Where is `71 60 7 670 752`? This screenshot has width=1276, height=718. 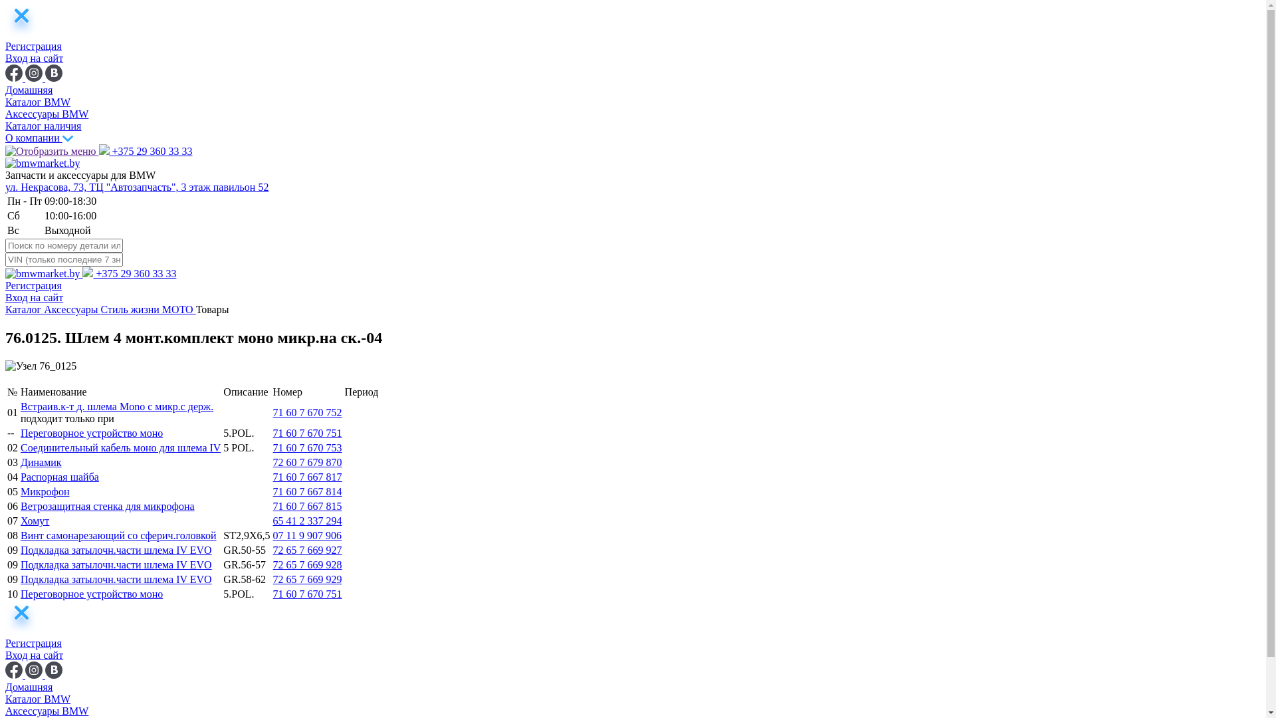 71 60 7 670 752 is located at coordinates (308, 412).